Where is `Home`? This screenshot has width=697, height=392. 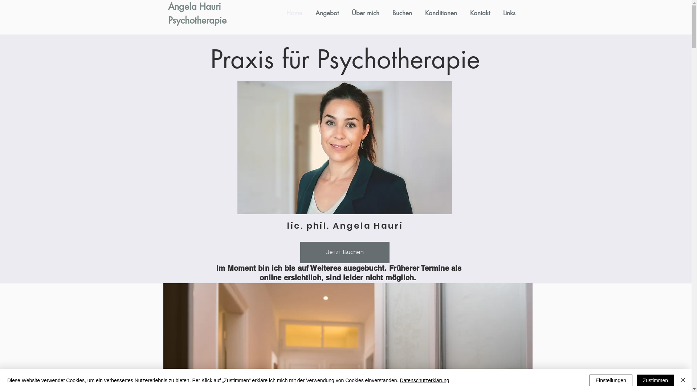
Home is located at coordinates (294, 13).